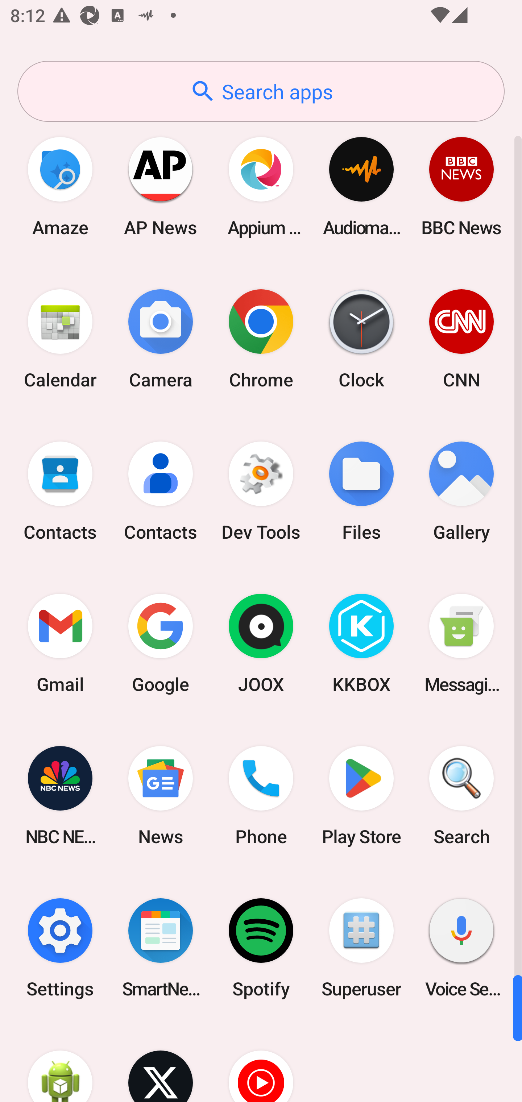 Image resolution: width=522 pixels, height=1102 pixels. What do you see at coordinates (261, 643) in the screenshot?
I see `JOOX` at bounding box center [261, 643].